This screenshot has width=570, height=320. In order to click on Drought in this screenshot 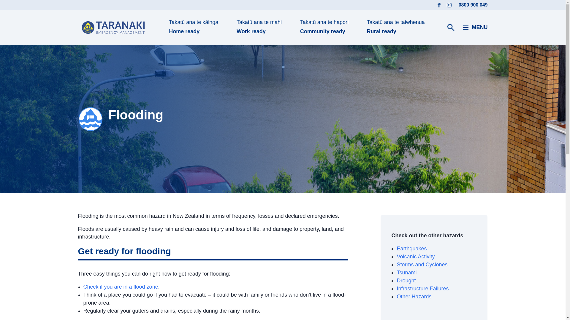, I will do `click(423, 289)`.